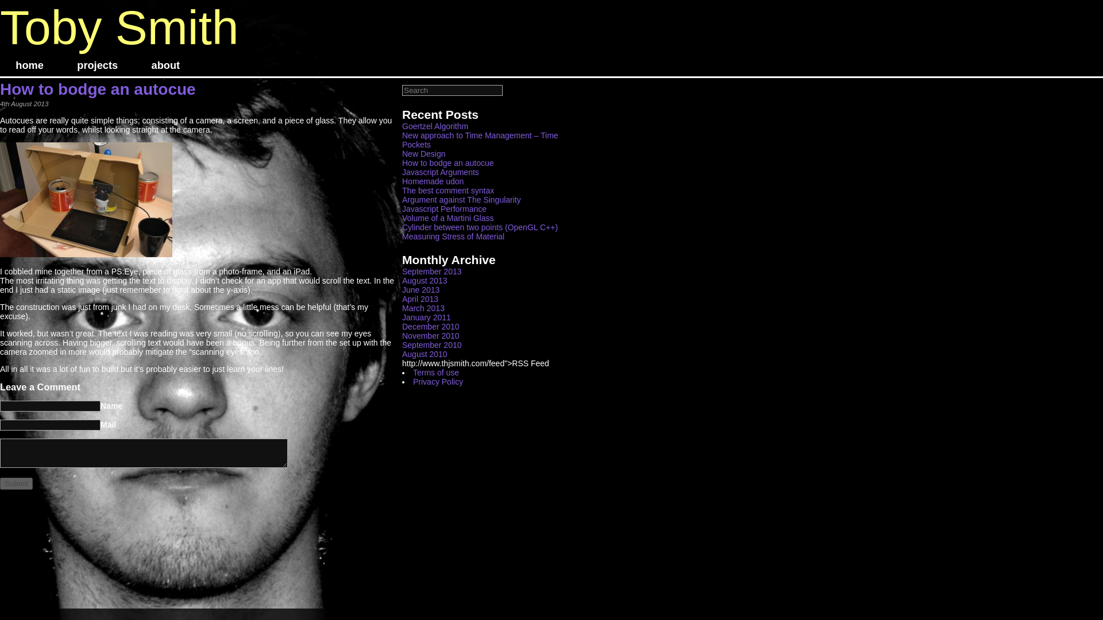  Describe the element at coordinates (440, 172) in the screenshot. I see `Javascript Arguments` at that location.